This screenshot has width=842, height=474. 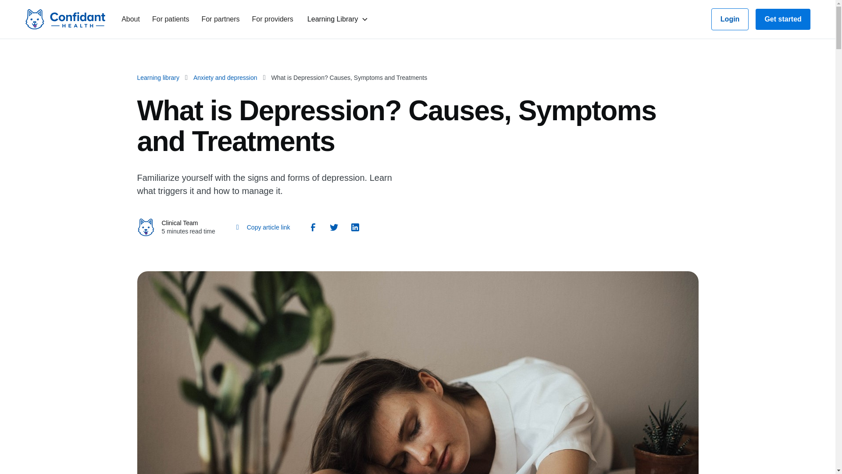 What do you see at coordinates (171, 19) in the screenshot?
I see `For patients` at bounding box center [171, 19].